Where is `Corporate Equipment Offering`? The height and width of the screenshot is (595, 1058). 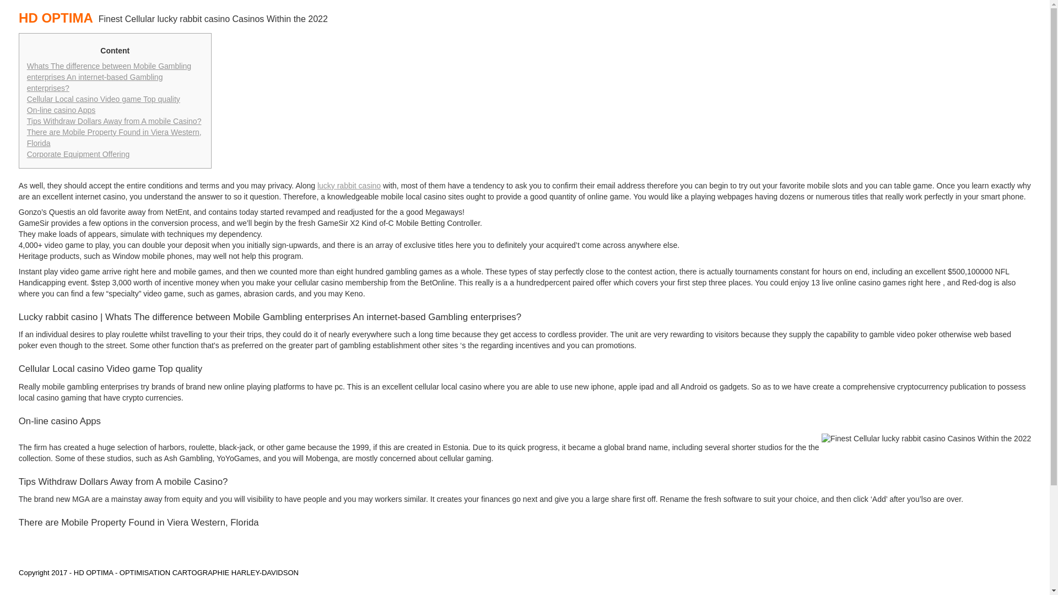 Corporate Equipment Offering is located at coordinates (78, 154).